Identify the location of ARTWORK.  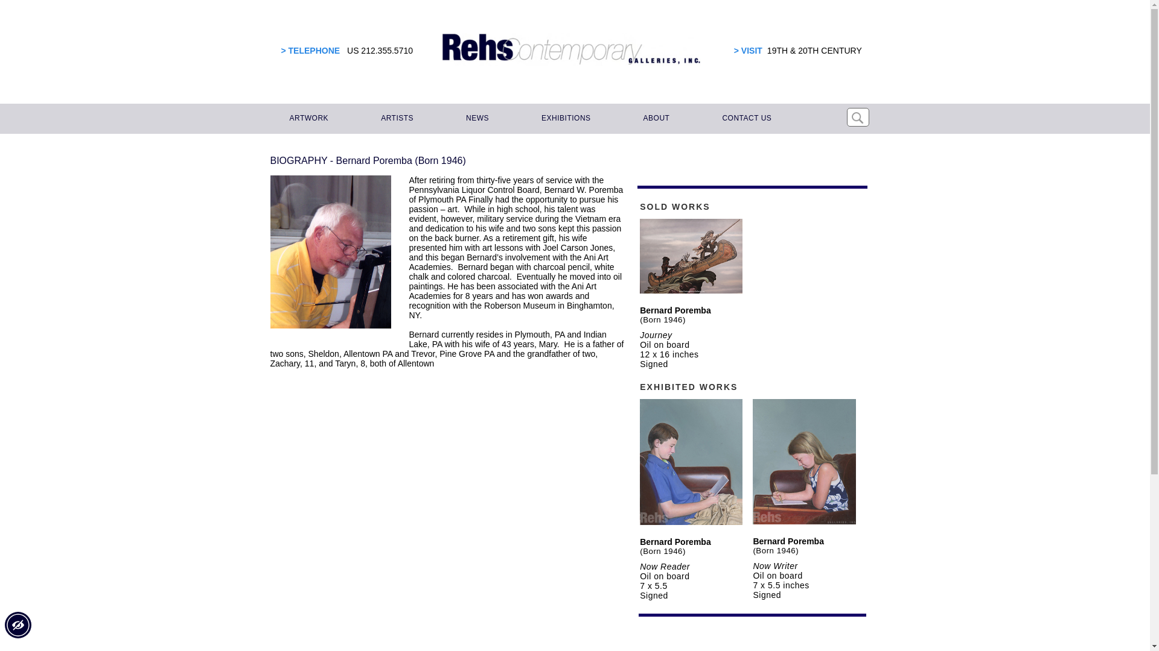
(307, 118).